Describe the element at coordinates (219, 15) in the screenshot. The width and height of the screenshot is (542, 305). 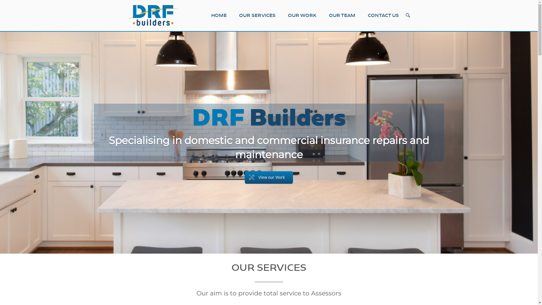
I see `HOME` at that location.